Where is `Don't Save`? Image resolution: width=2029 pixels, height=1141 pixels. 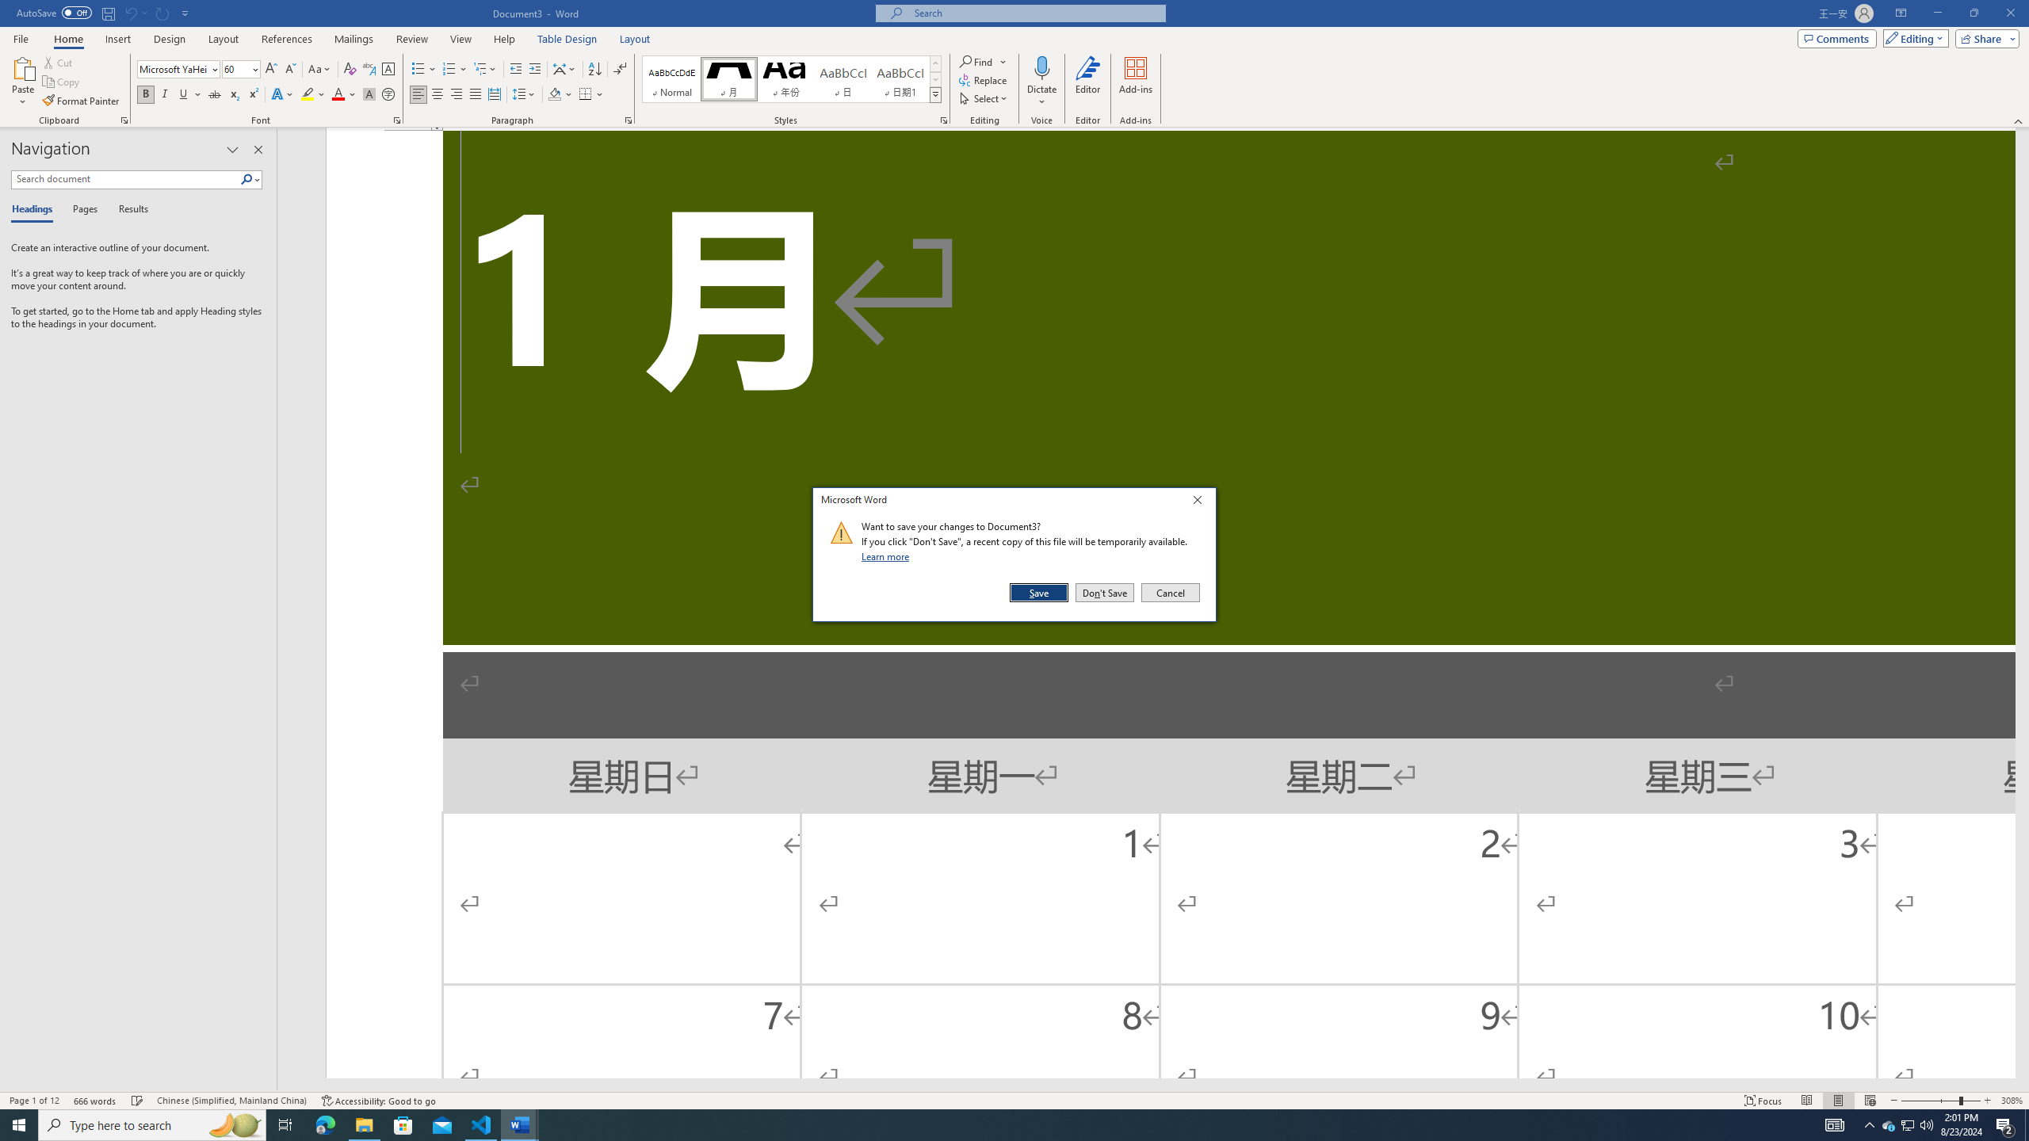 Don't Save is located at coordinates (1105, 593).